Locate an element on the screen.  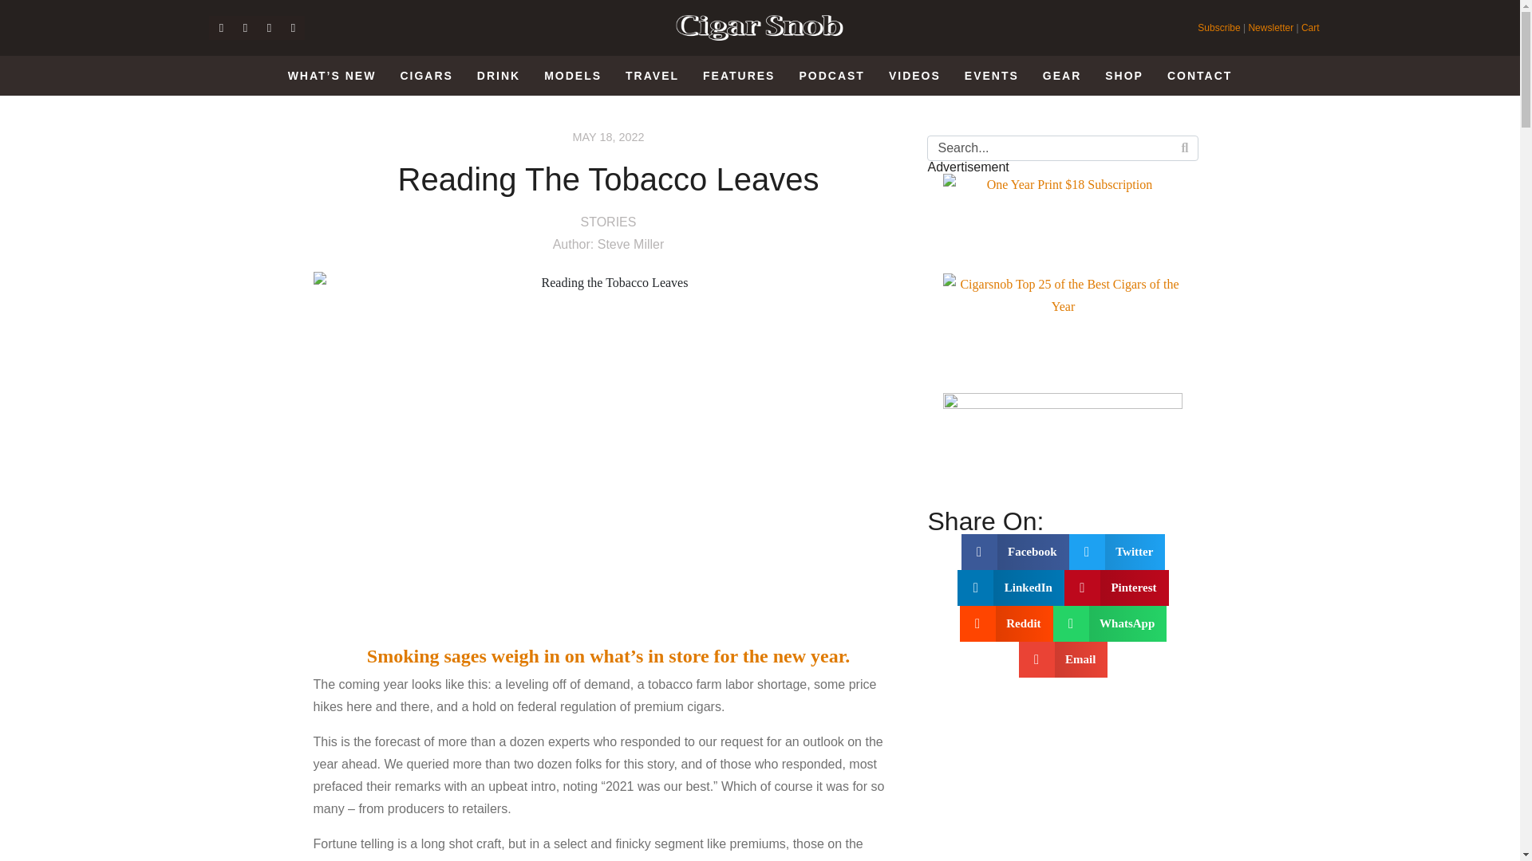
DRINK is located at coordinates (498, 76).